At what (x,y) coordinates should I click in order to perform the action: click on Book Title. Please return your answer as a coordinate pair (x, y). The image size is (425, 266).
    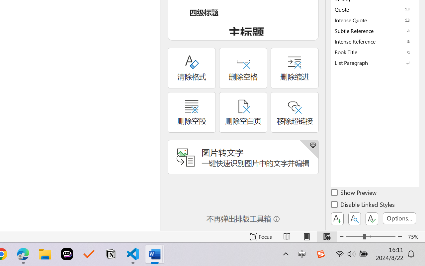
    Looking at the image, I should click on (375, 52).